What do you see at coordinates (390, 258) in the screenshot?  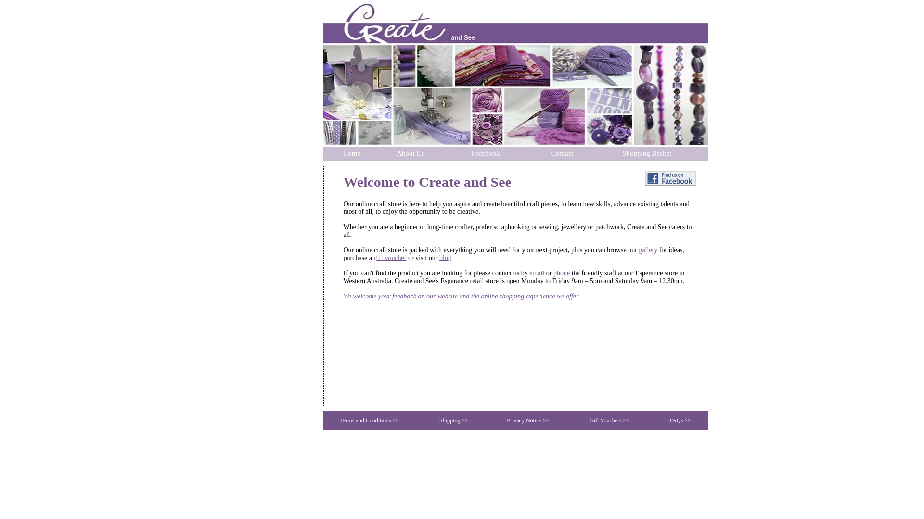 I see `gift voucher` at bounding box center [390, 258].